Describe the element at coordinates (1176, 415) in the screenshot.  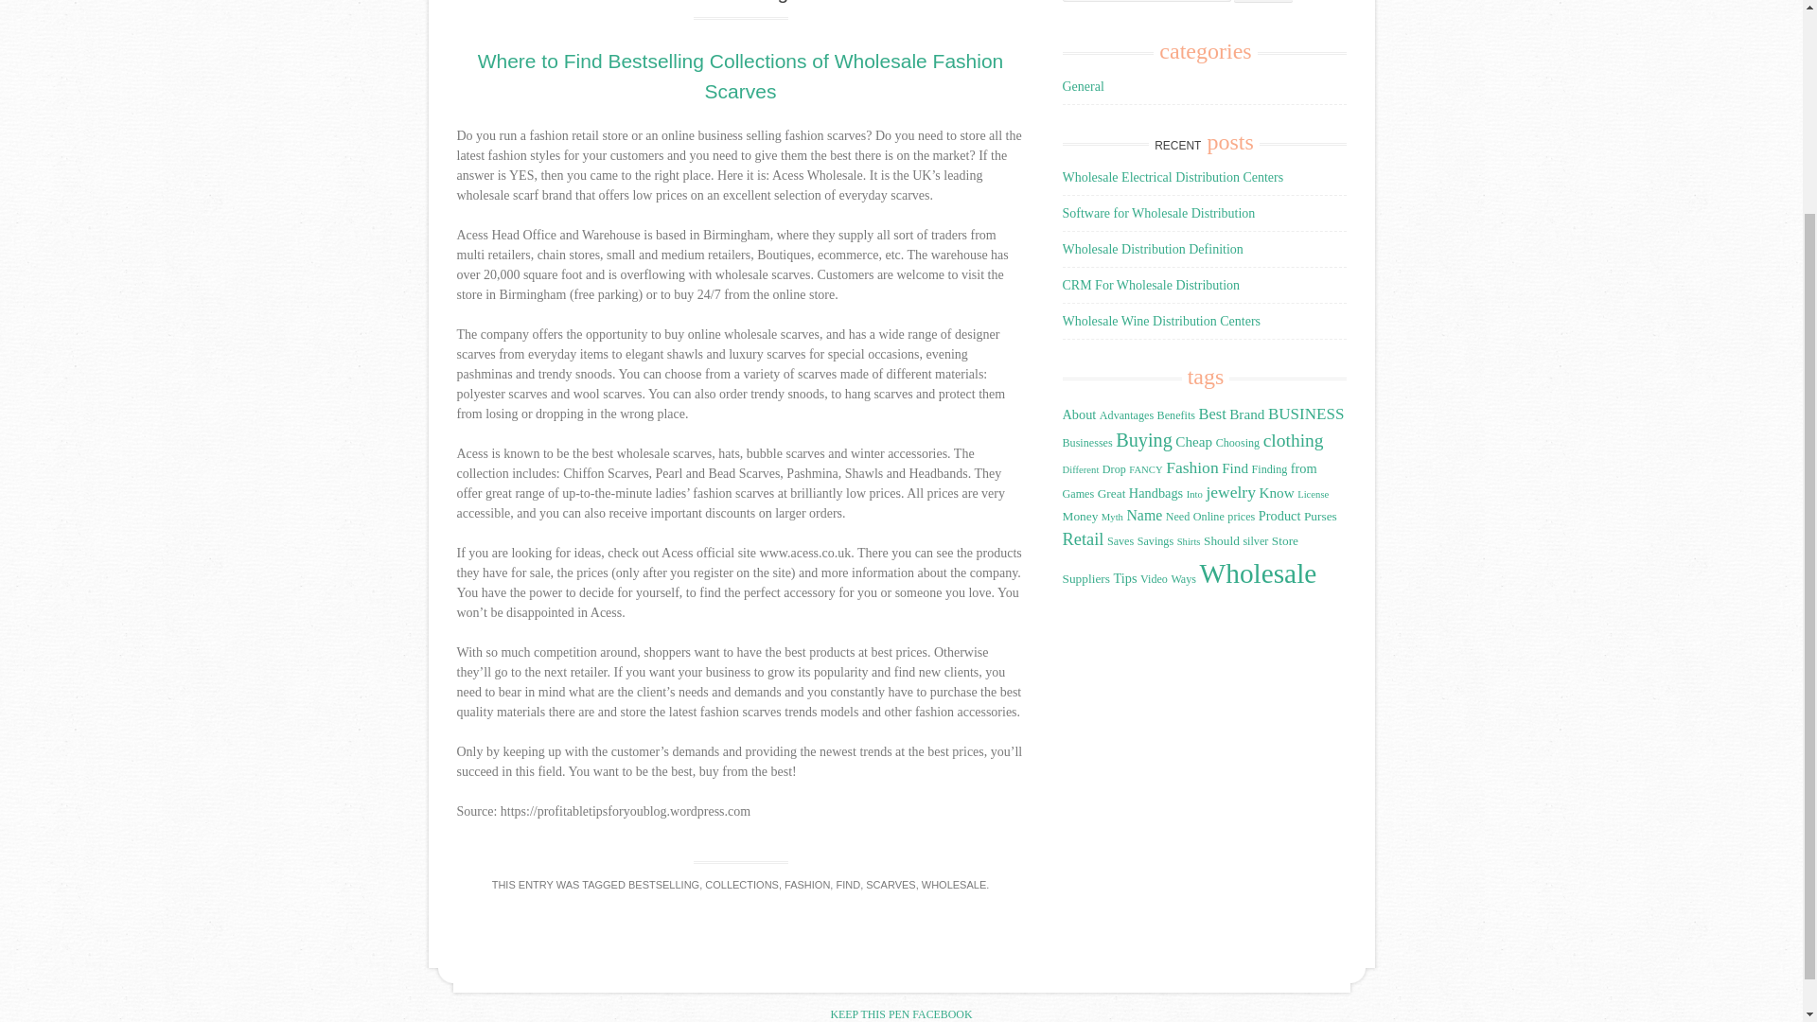
I see `Benefits` at that location.